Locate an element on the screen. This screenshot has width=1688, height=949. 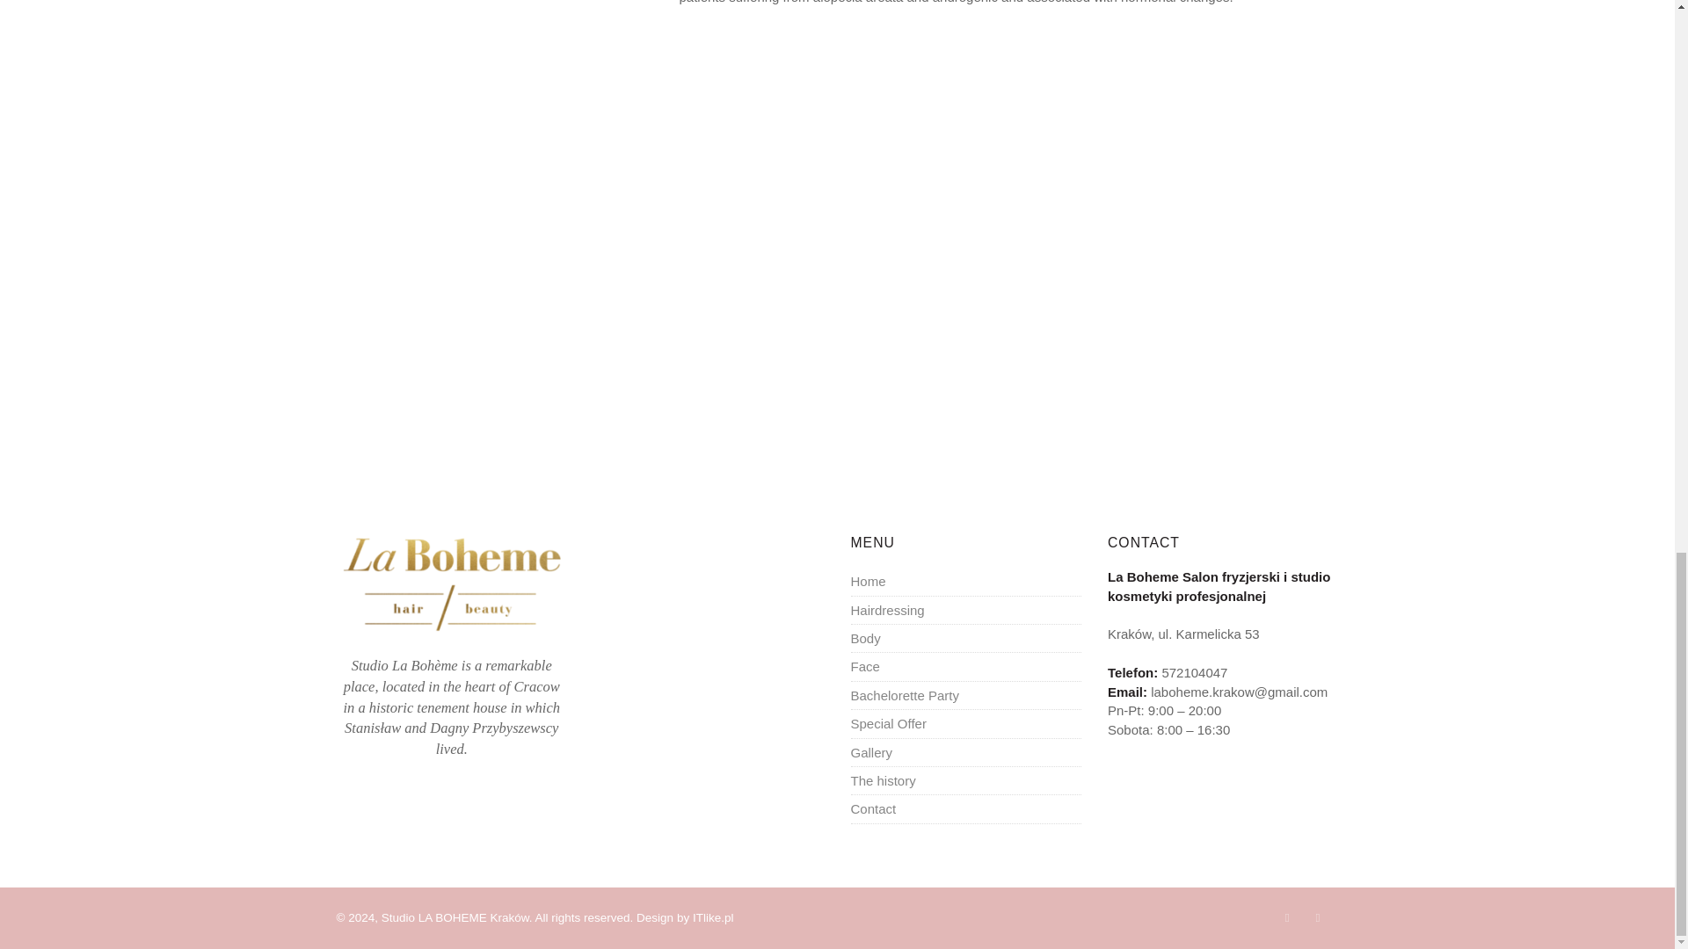
Gallery is located at coordinates (871, 752).